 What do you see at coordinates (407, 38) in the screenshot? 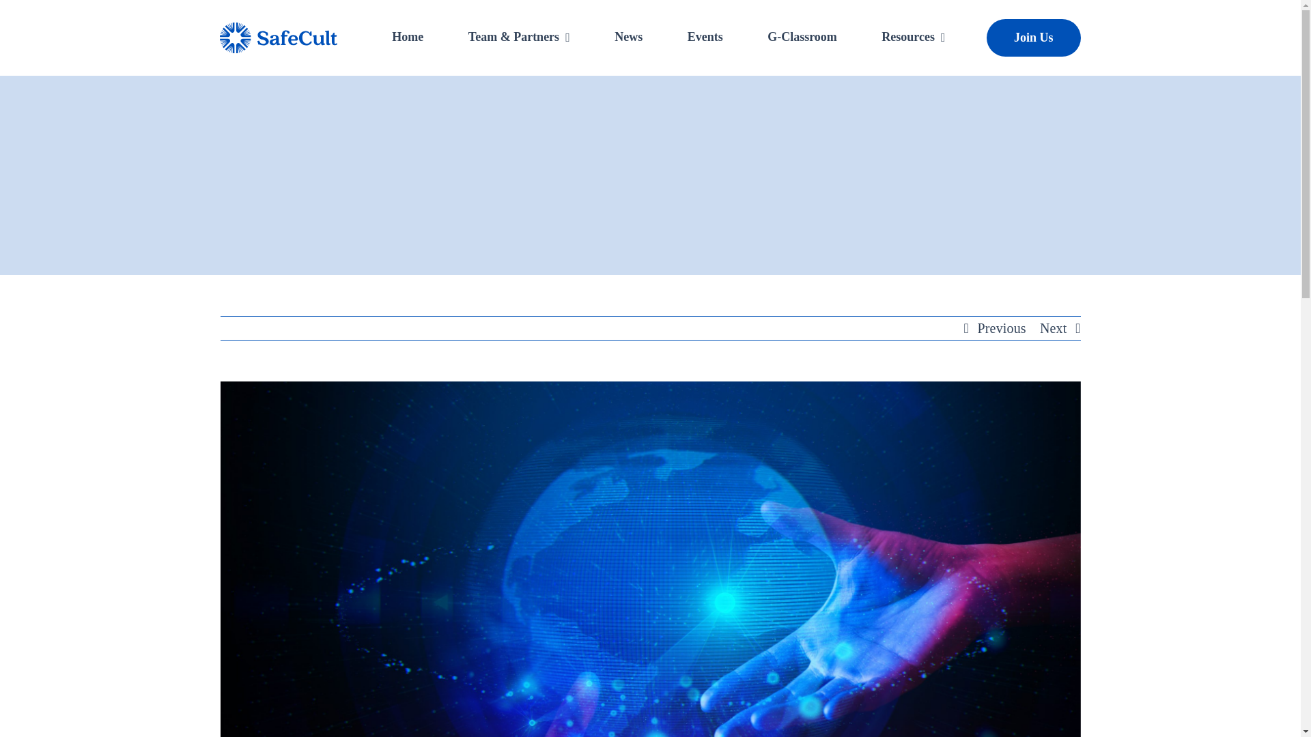
I see `Home` at bounding box center [407, 38].